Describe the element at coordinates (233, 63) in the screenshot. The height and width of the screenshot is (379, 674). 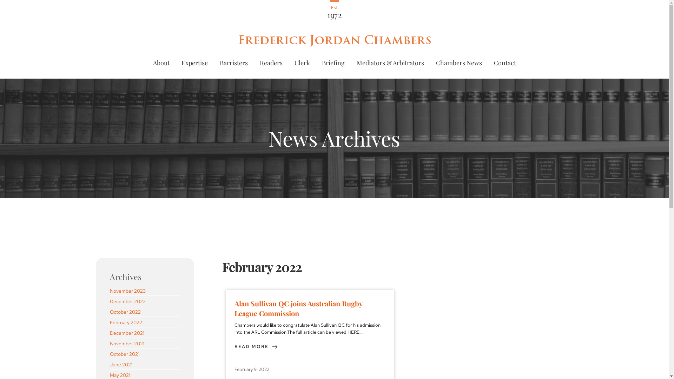
I see `Barristers` at that location.